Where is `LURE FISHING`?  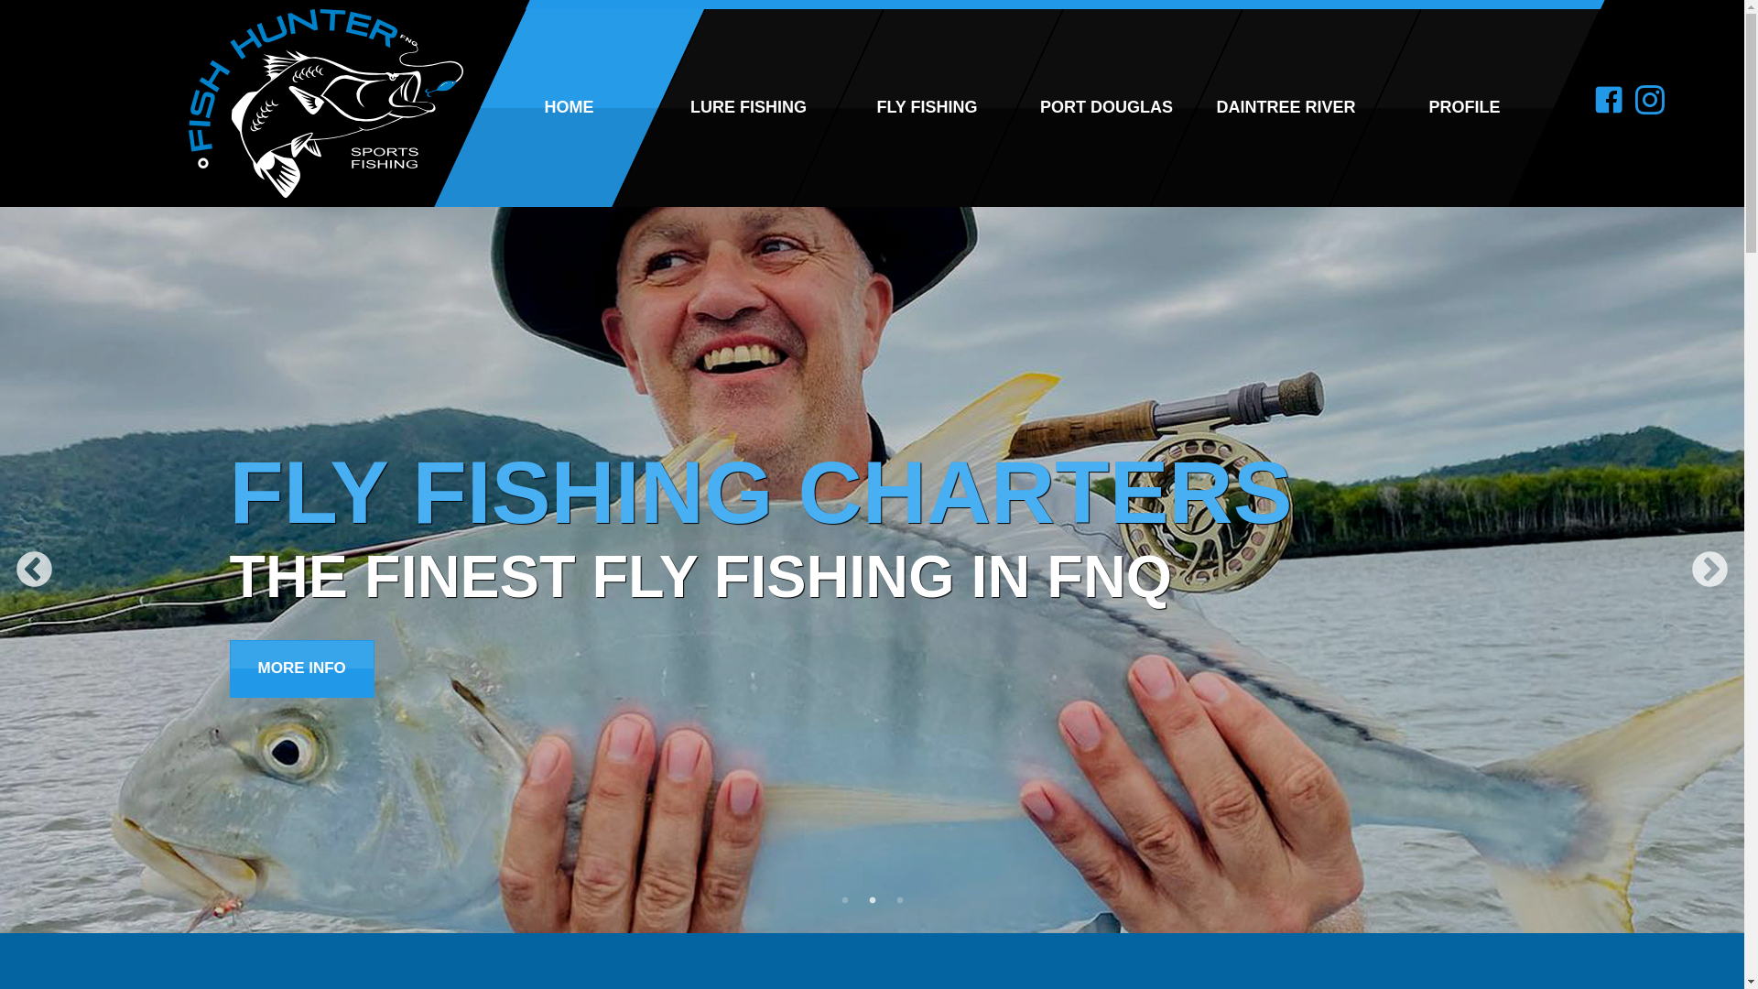 LURE FISHING is located at coordinates (702, 108).